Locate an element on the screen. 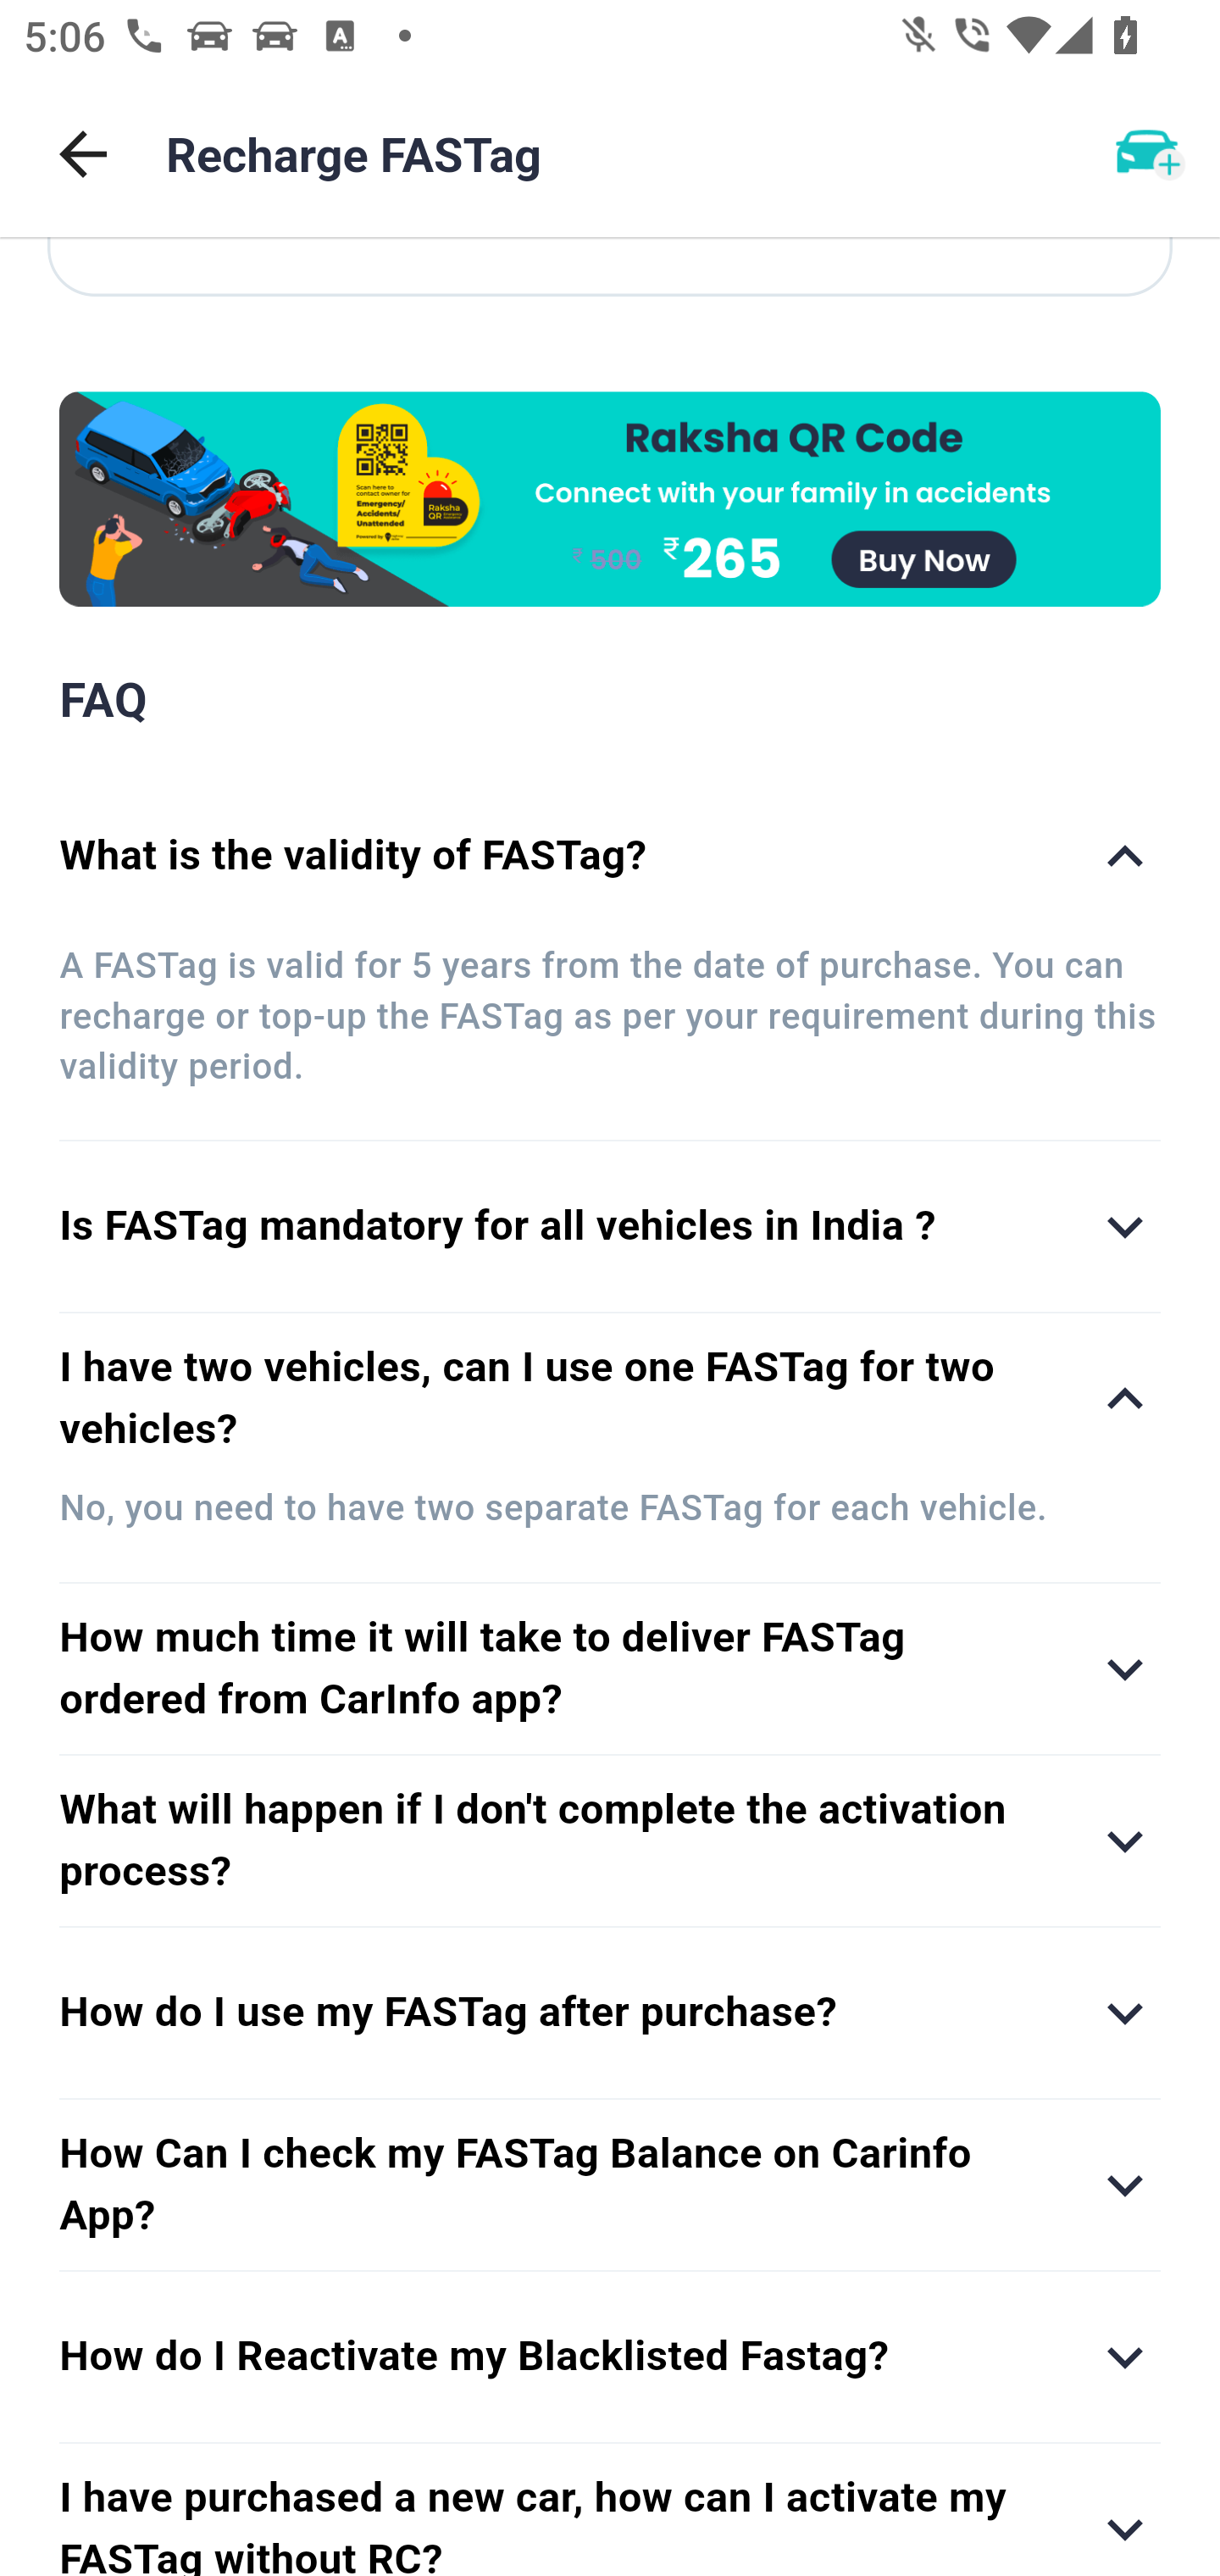 This screenshot has height=2576, width=1220. Is FASTag mandatory for all vehicles in India ? is located at coordinates (610, 1227).